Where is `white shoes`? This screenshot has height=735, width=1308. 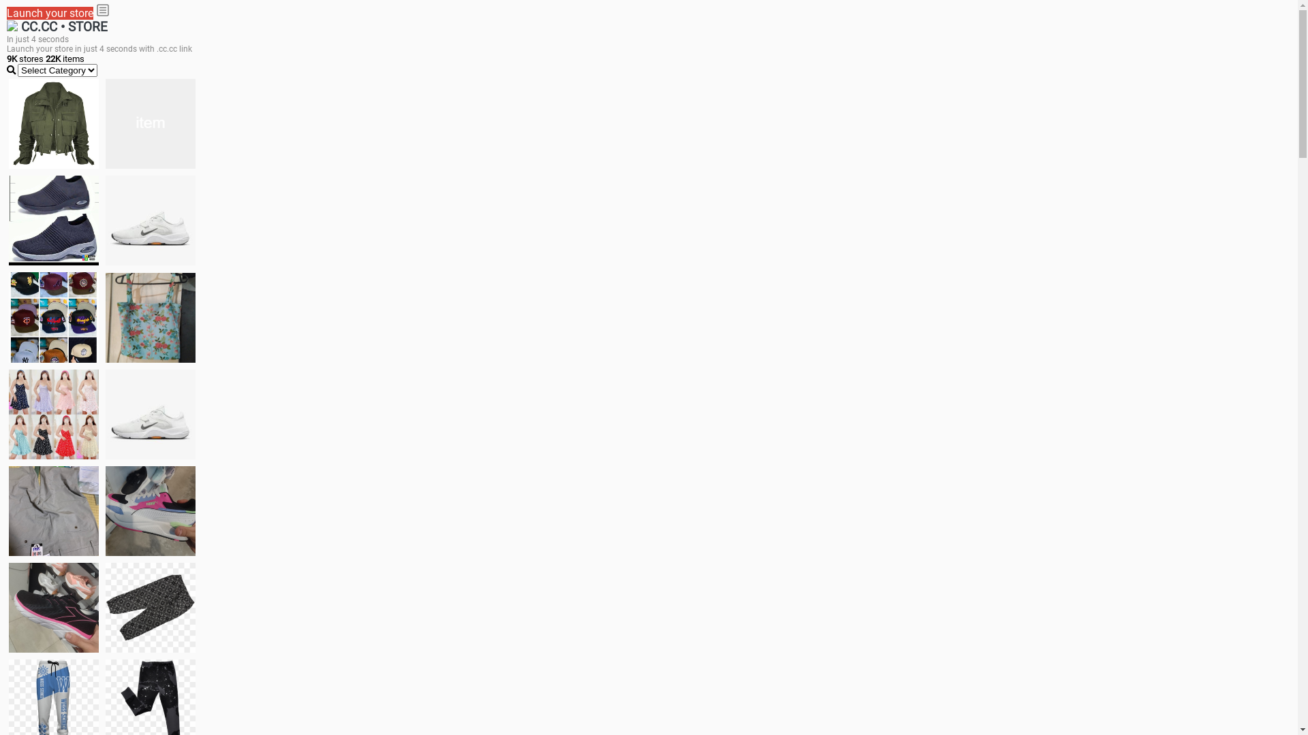
white shoes is located at coordinates (151, 124).